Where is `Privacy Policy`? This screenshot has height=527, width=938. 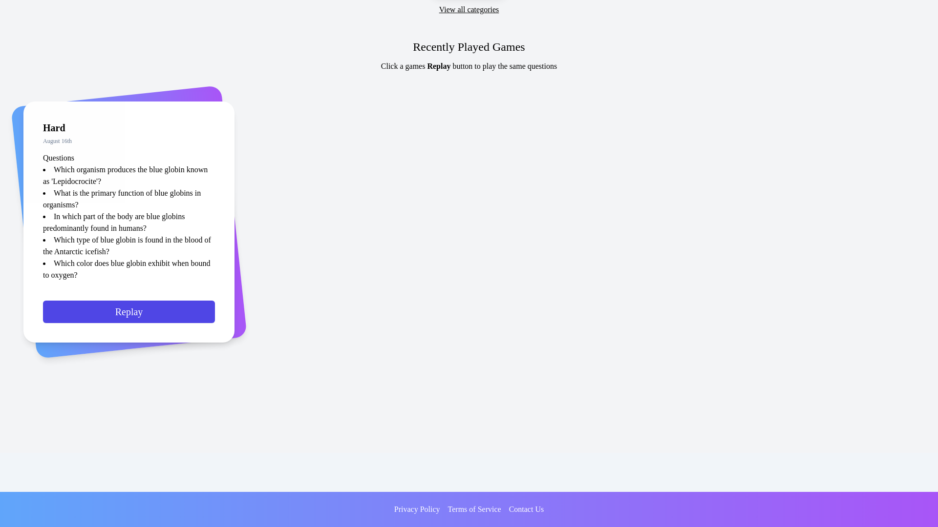 Privacy Policy is located at coordinates (417, 509).